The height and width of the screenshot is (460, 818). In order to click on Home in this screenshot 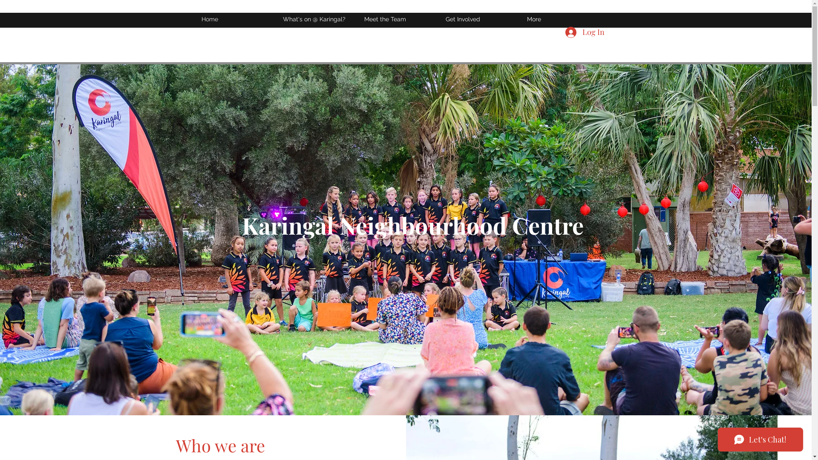, I will do `click(238, 19)`.